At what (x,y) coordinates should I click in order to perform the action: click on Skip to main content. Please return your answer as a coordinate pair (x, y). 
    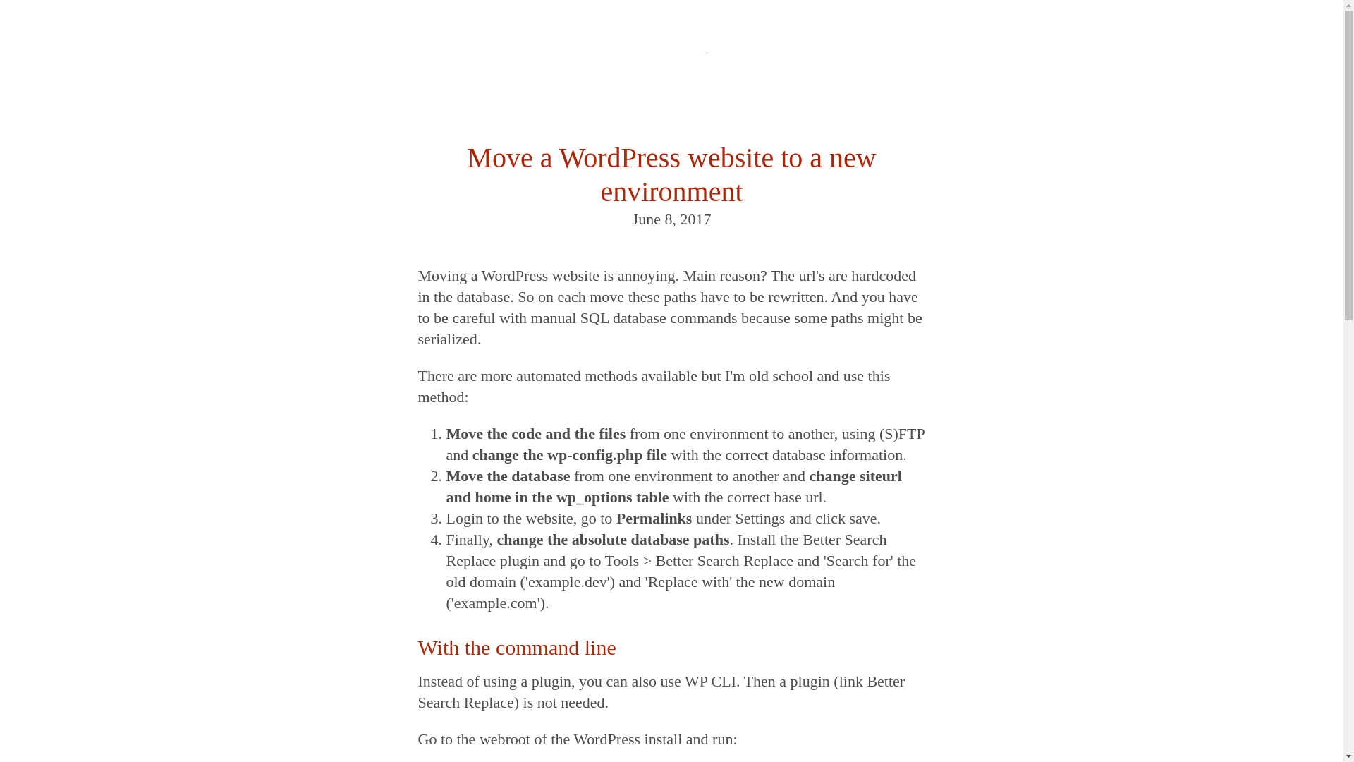
    Looking at the image, I should click on (0, 35).